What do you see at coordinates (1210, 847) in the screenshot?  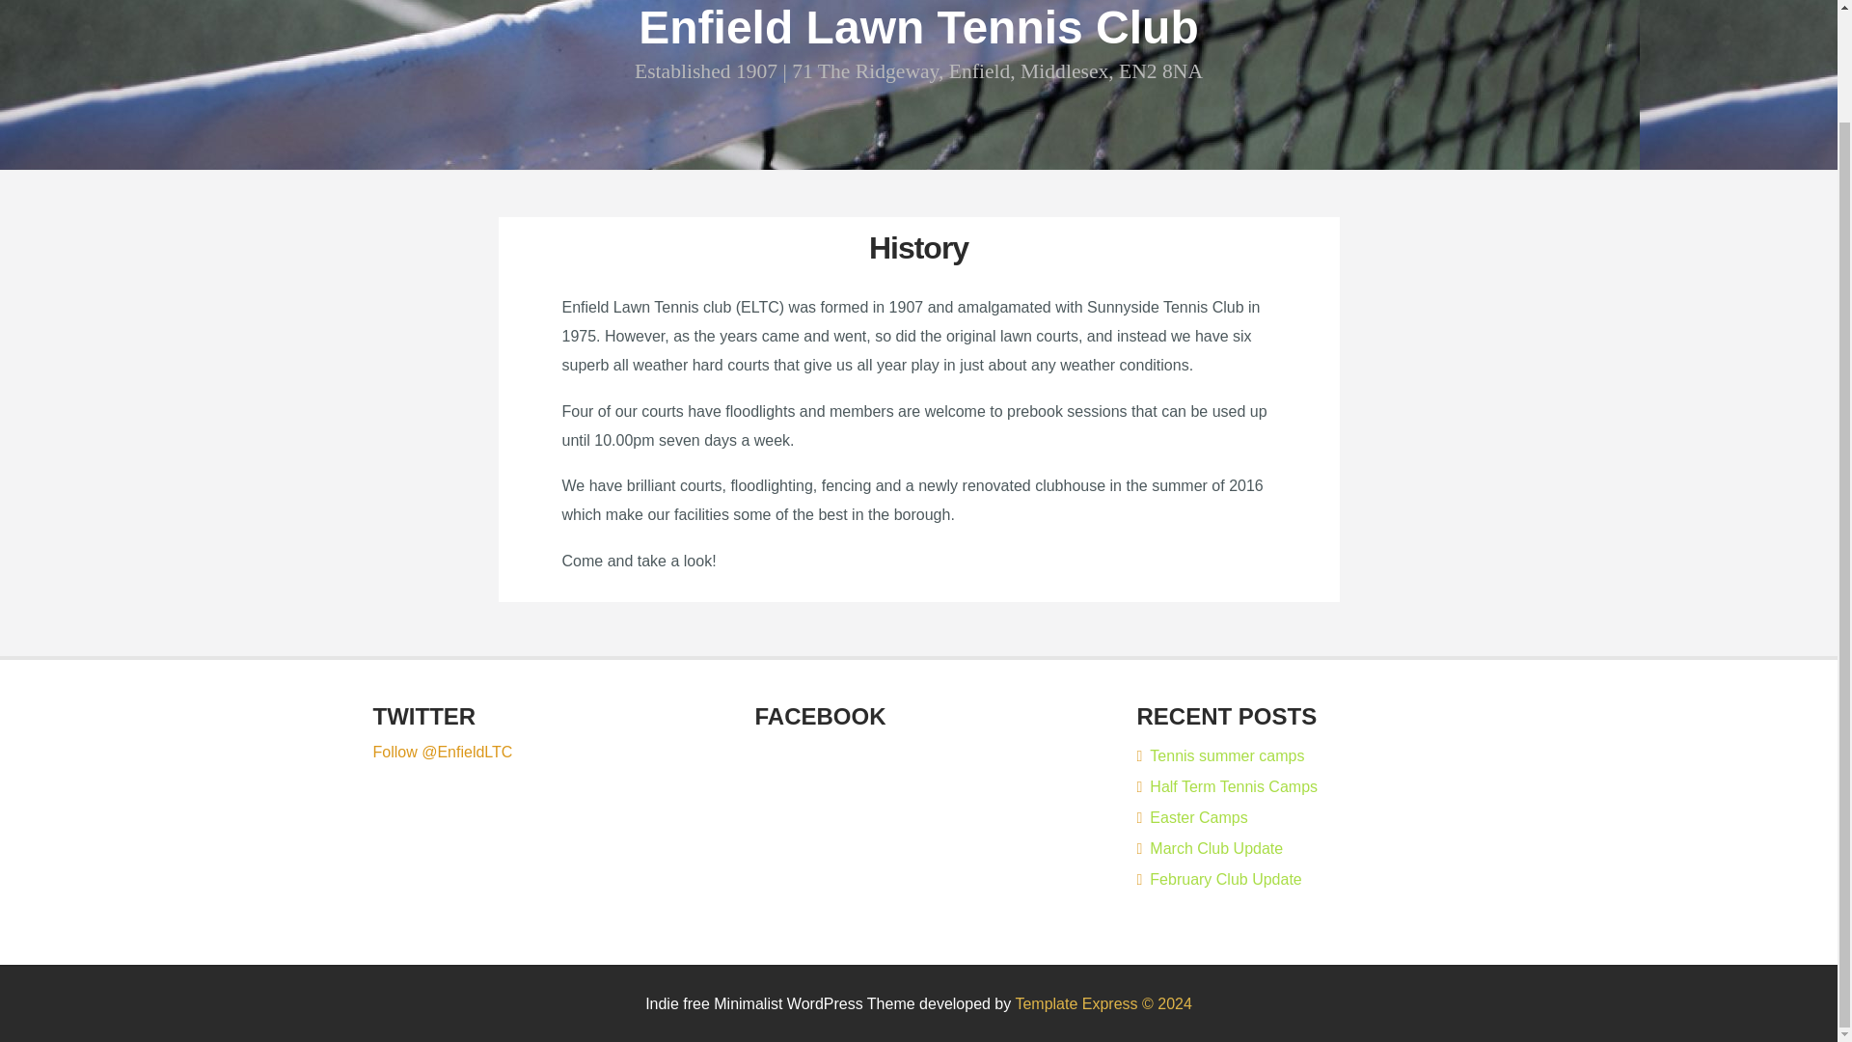 I see `March Club Update` at bounding box center [1210, 847].